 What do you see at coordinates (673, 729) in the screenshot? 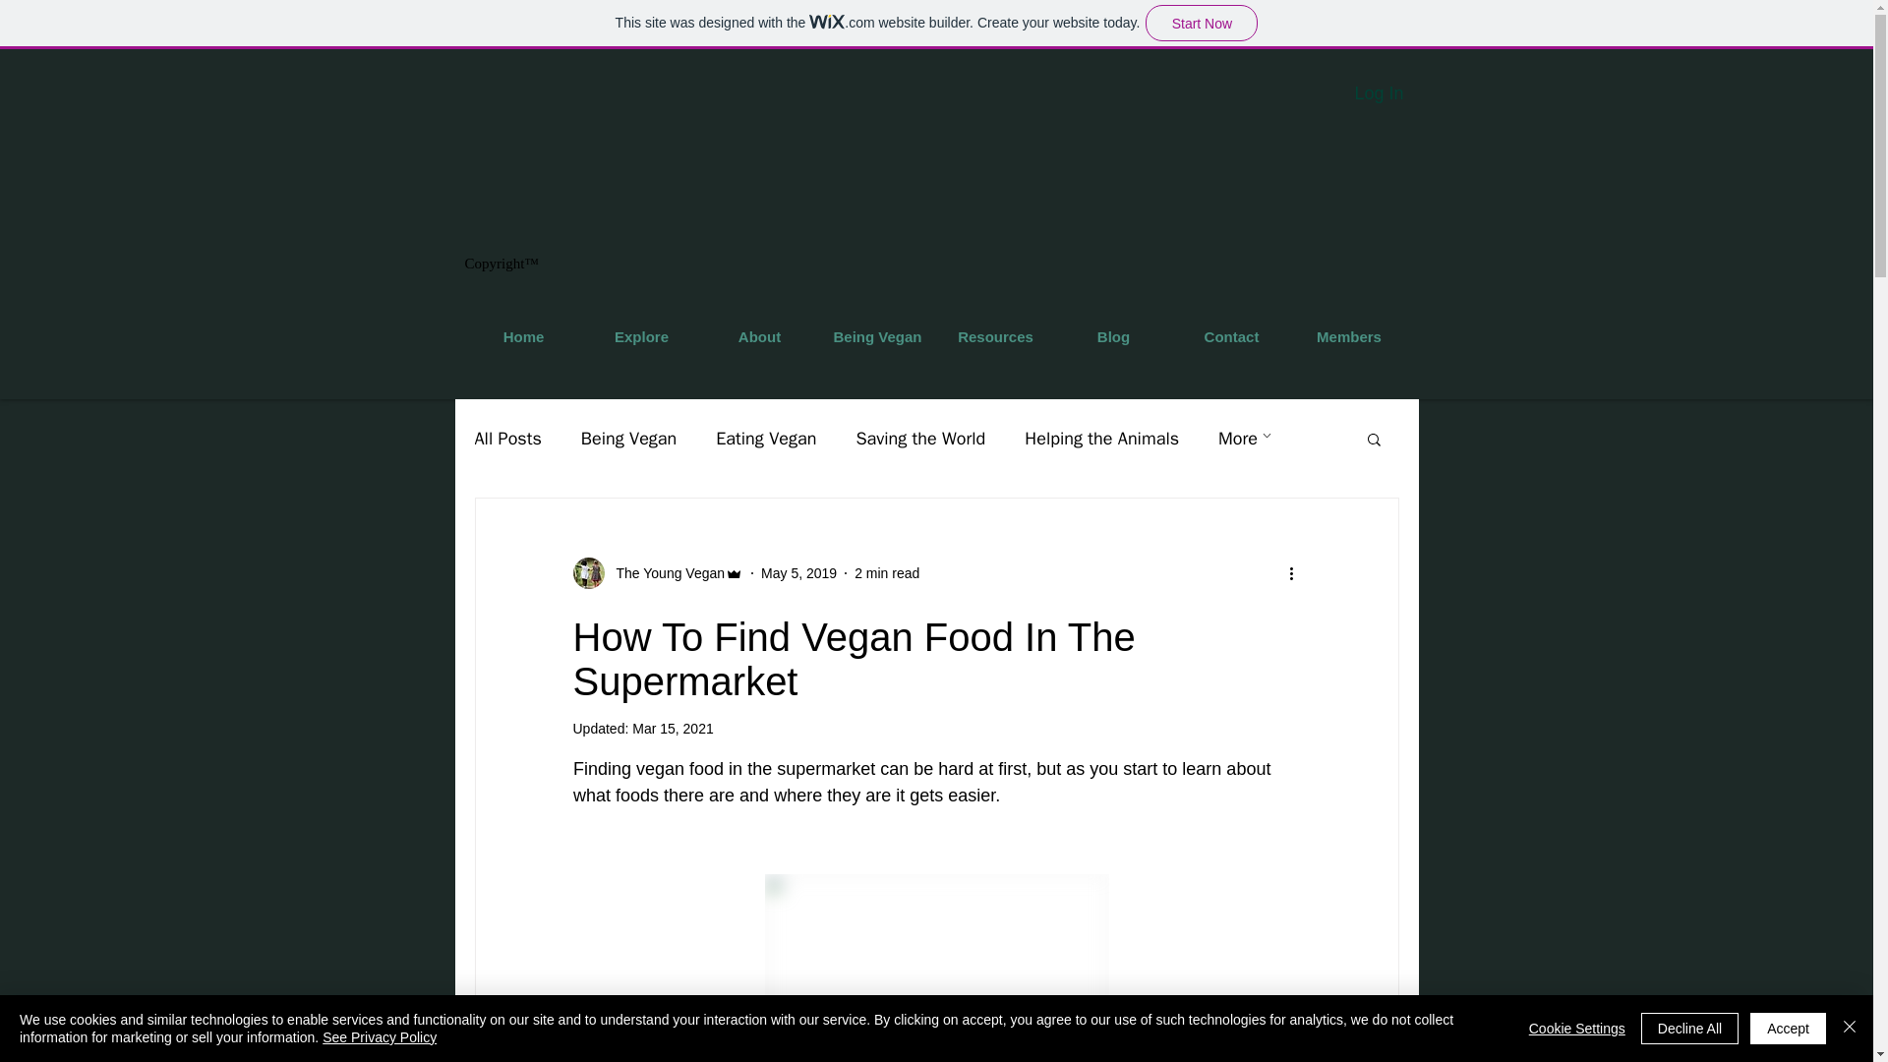
I see `Mar 15, 2021` at bounding box center [673, 729].